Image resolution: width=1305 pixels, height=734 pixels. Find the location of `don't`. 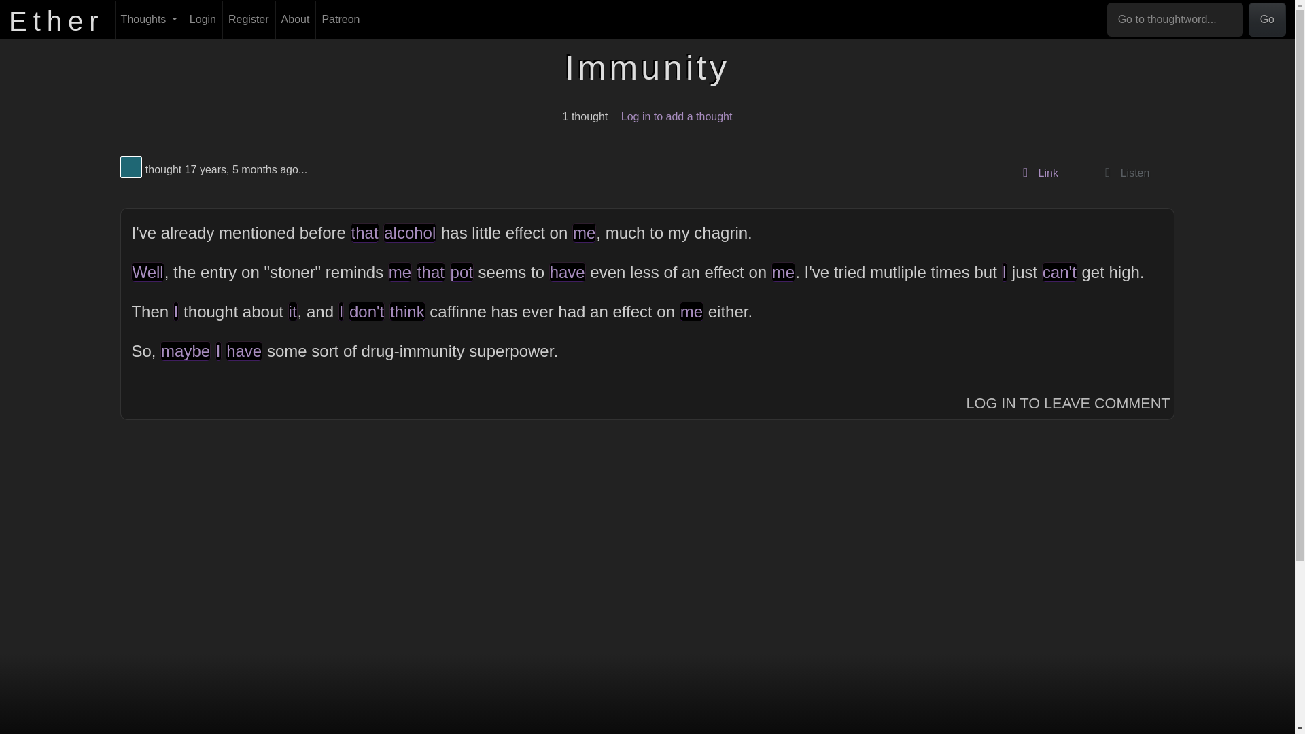

don't is located at coordinates (366, 311).